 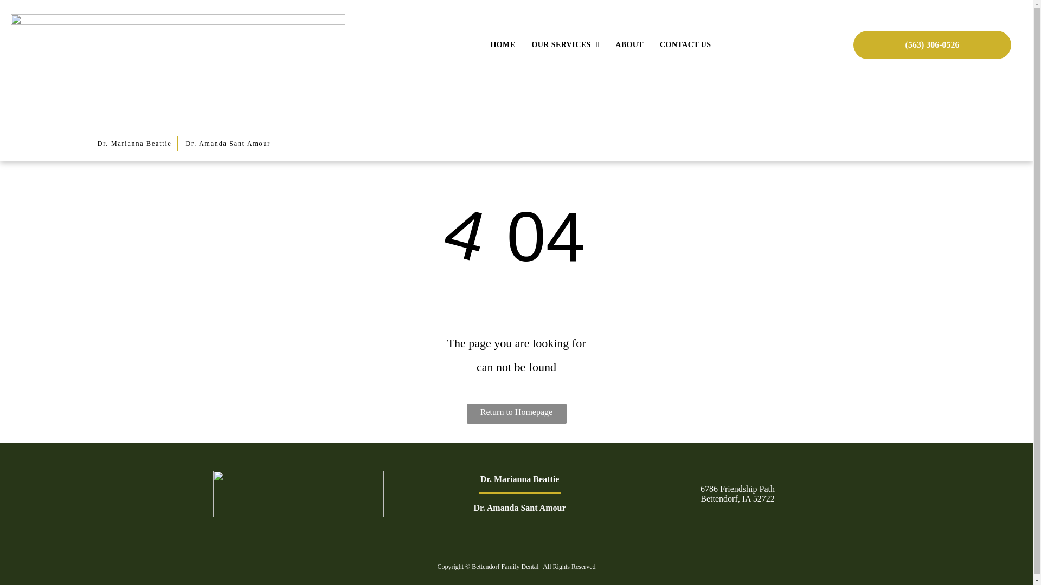 What do you see at coordinates (502, 44) in the screenshot?
I see `HOME` at bounding box center [502, 44].